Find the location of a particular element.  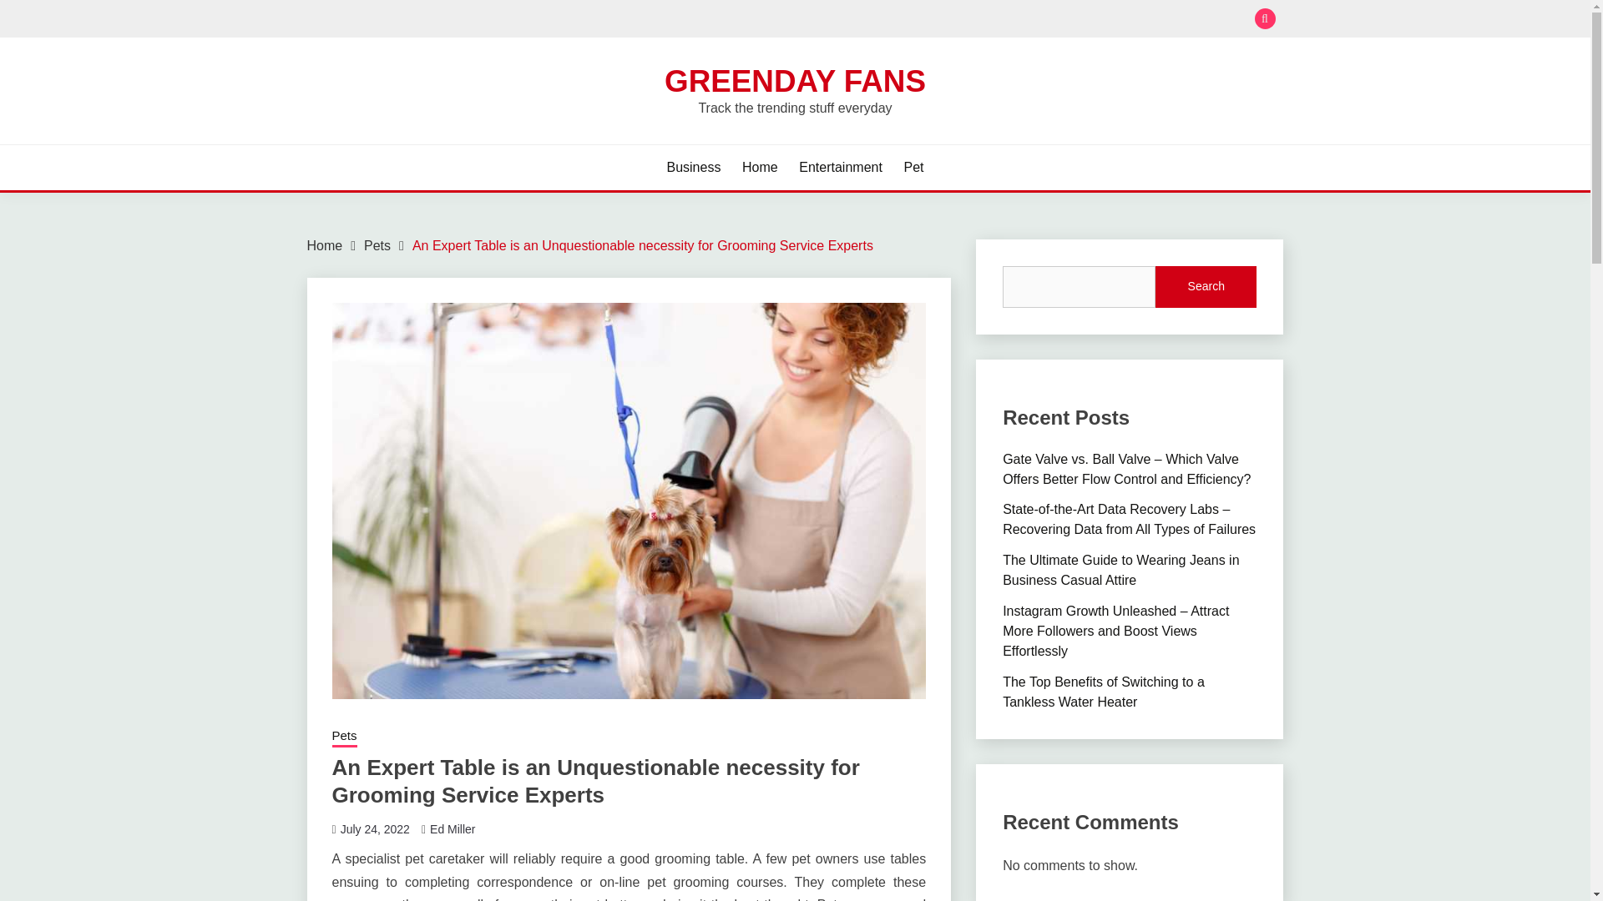

Business is located at coordinates (693, 167).